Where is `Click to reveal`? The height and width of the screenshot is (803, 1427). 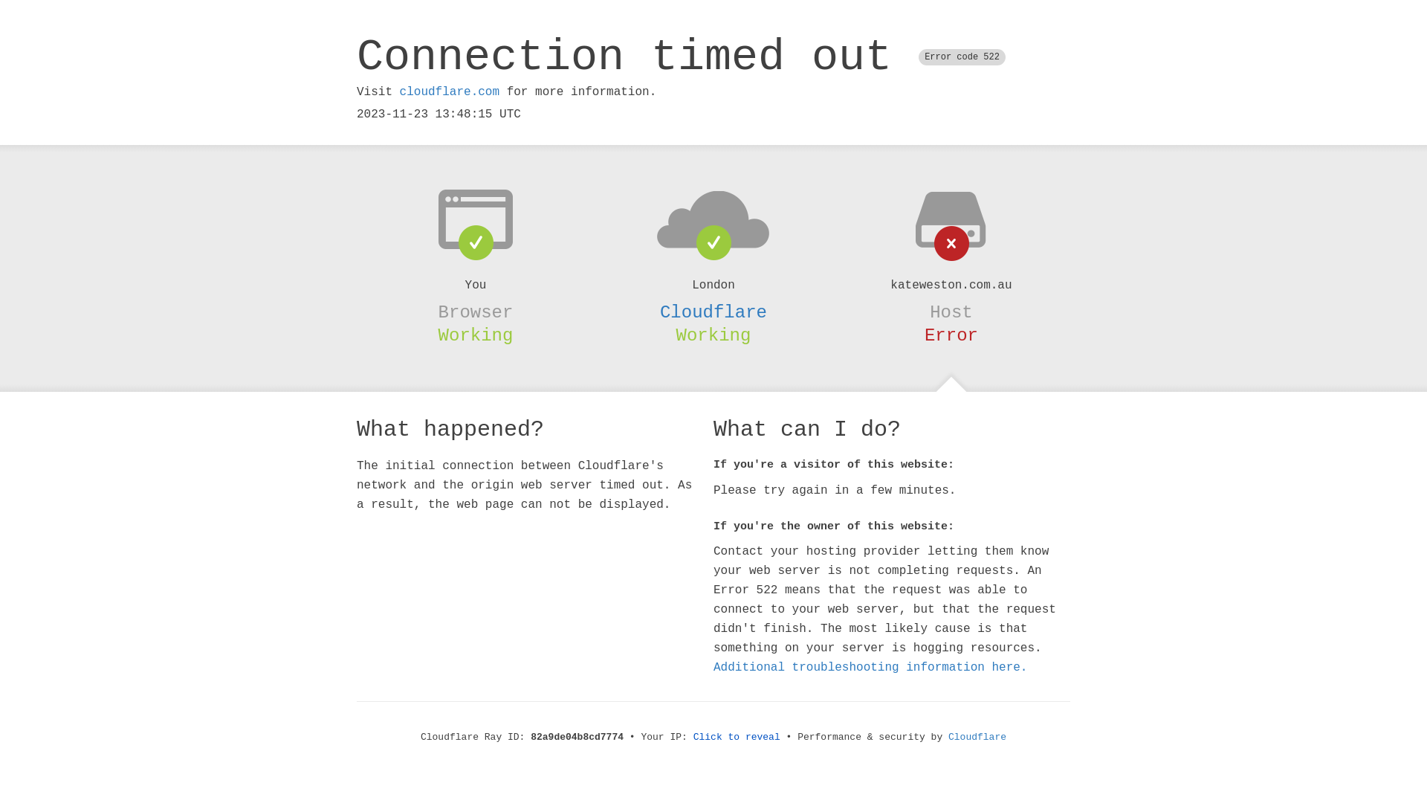
Click to reveal is located at coordinates (737, 738).